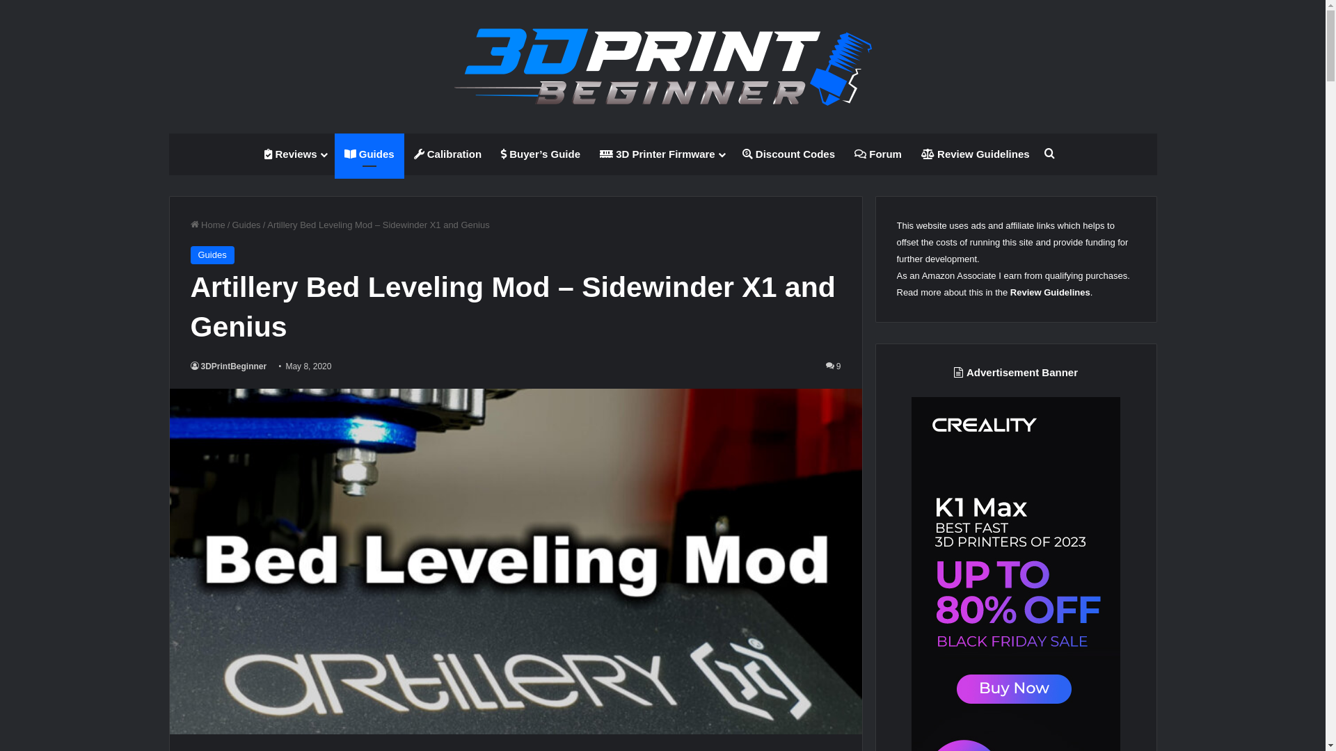  Describe the element at coordinates (878, 154) in the screenshot. I see `Forum` at that location.